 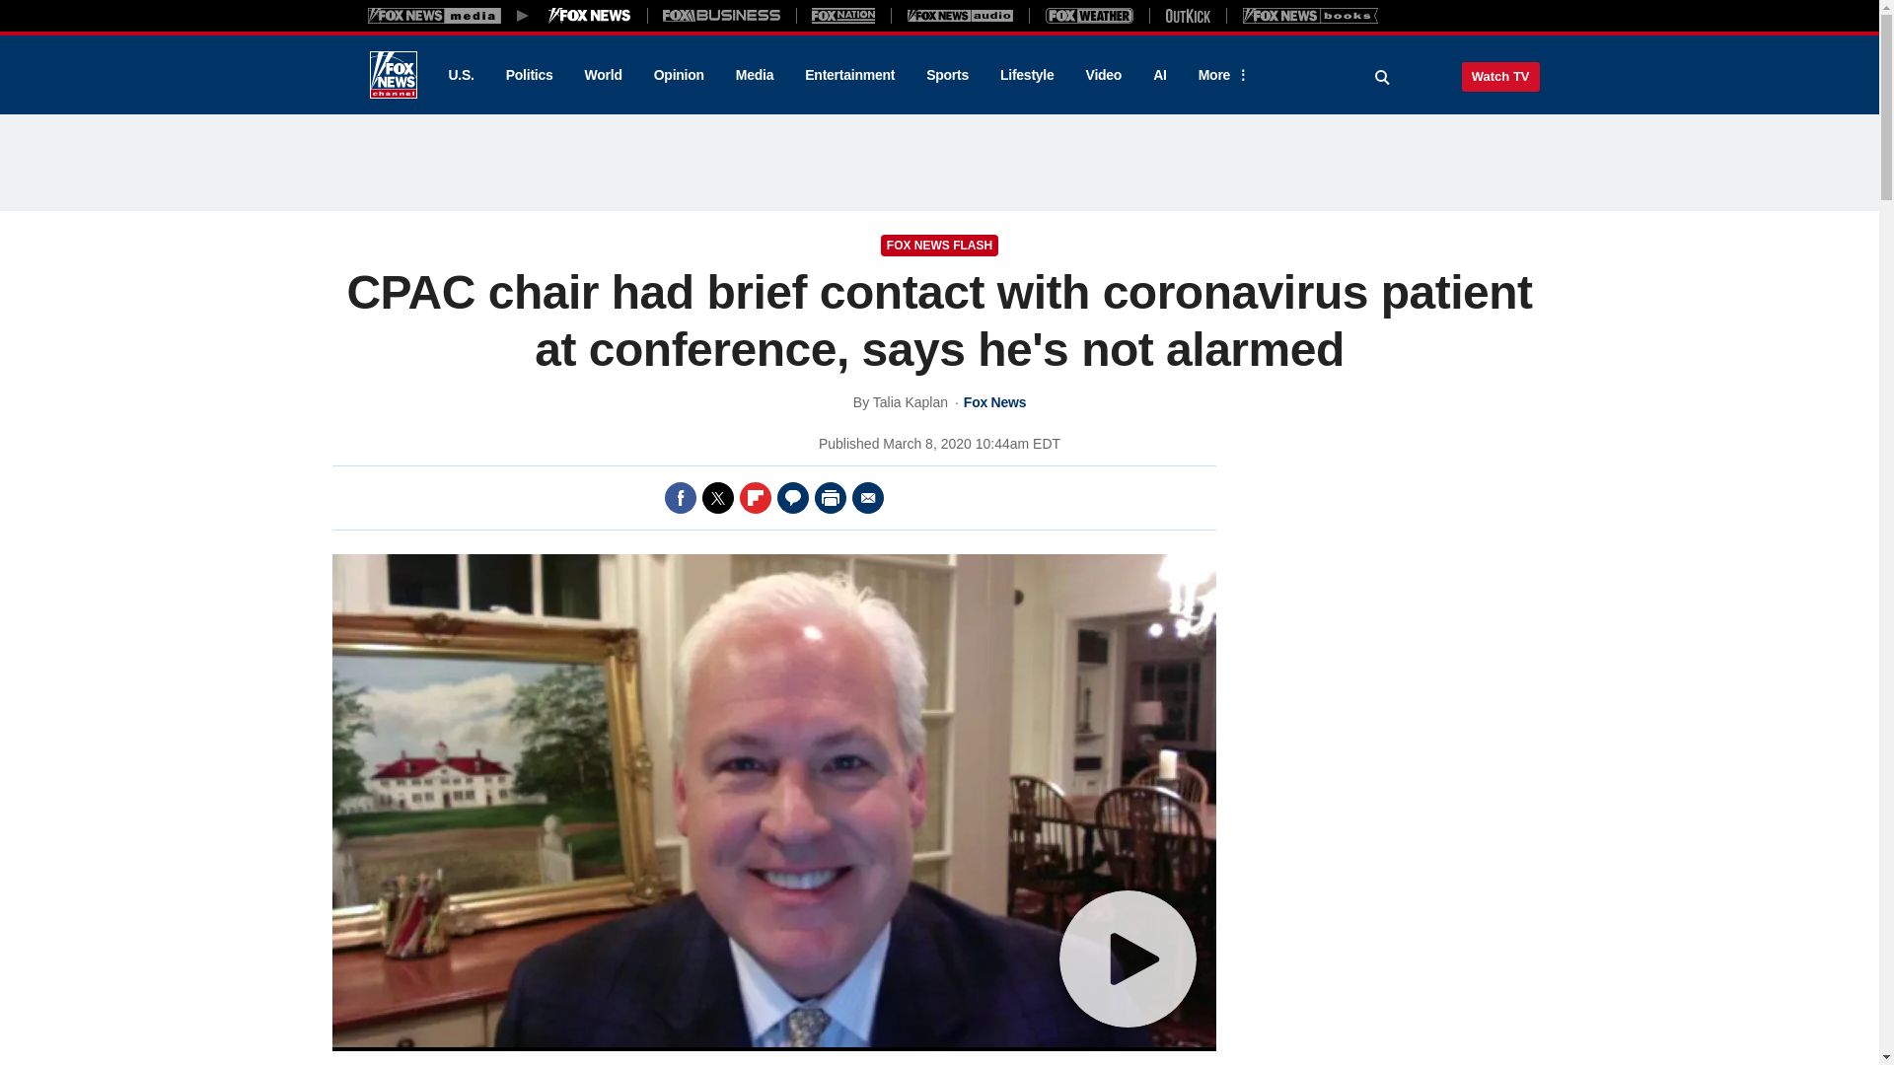 What do you see at coordinates (460, 75) in the screenshot?
I see `U.S.` at bounding box center [460, 75].